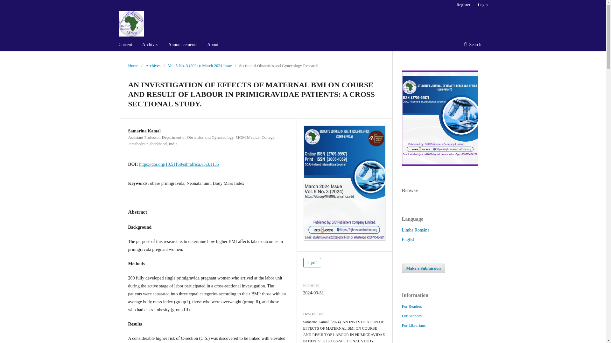 The width and height of the screenshot is (611, 343). Describe the element at coordinates (183, 44) in the screenshot. I see `Announcements` at that location.